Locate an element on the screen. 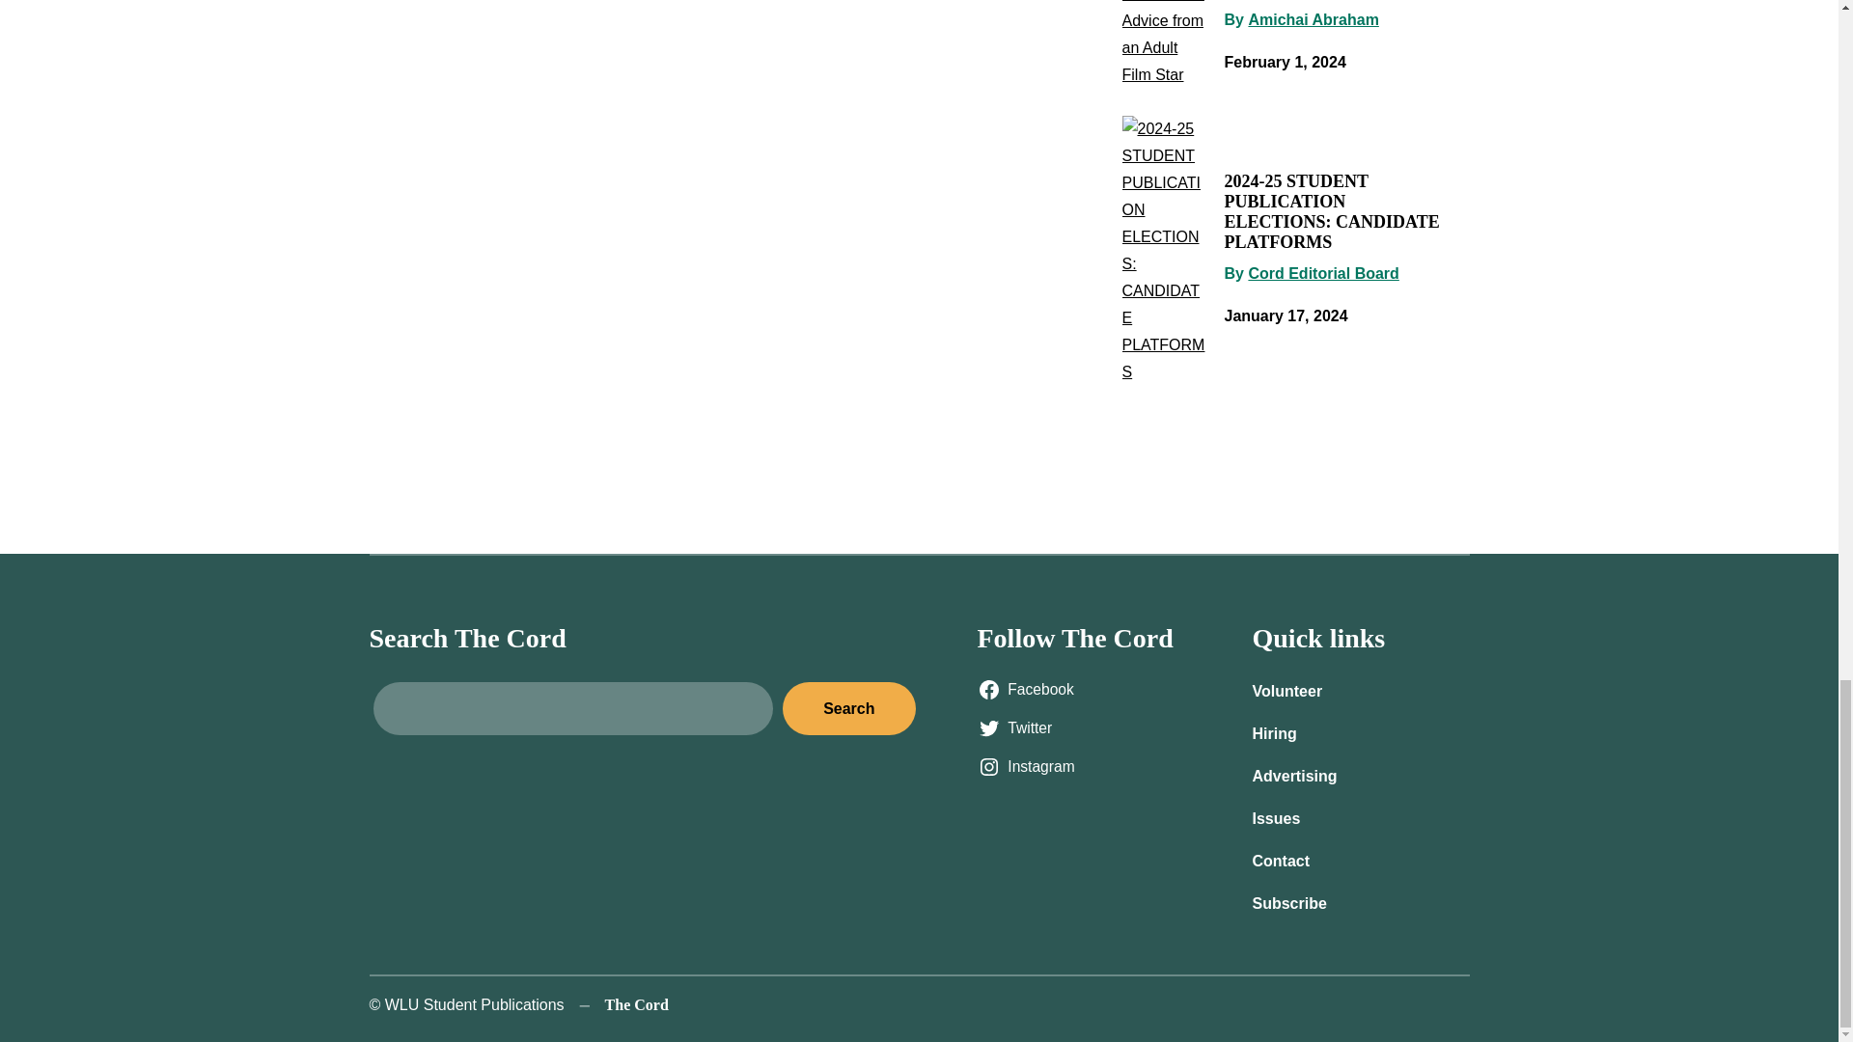  Posts by Cord Editorial Board is located at coordinates (1322, 273).